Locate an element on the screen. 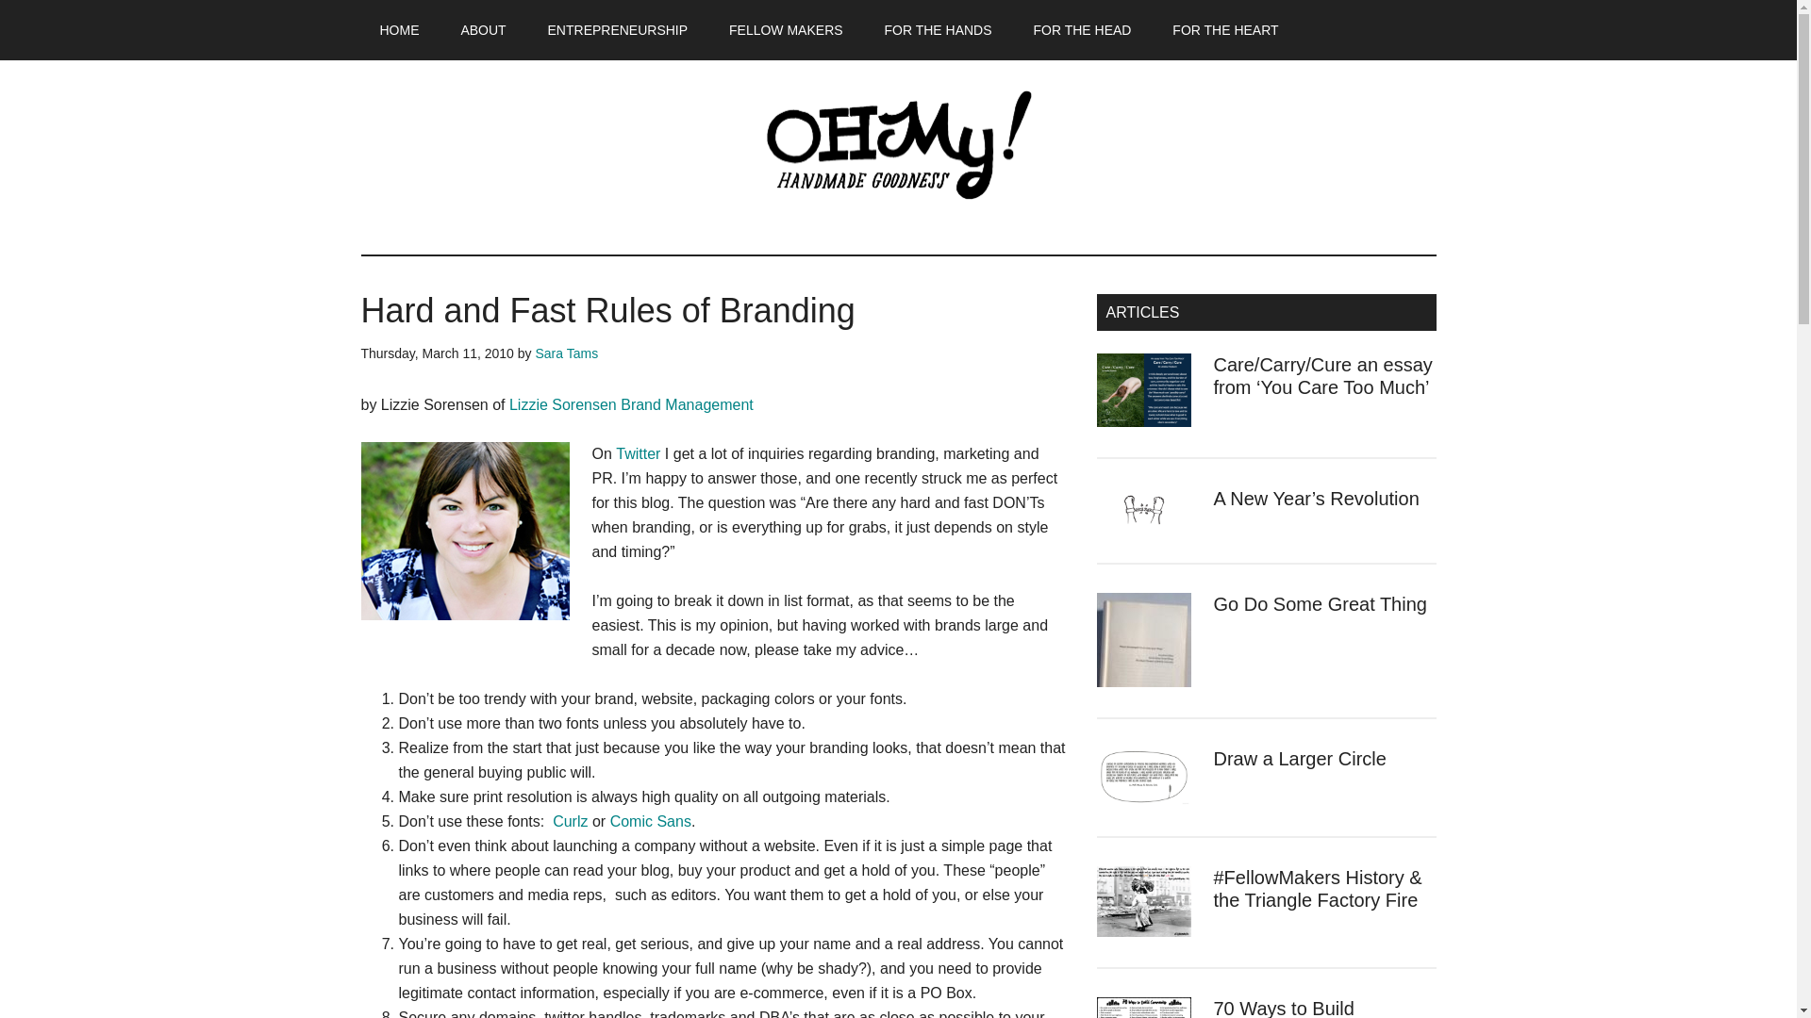 Image resolution: width=1811 pixels, height=1018 pixels. Sara Tams is located at coordinates (566, 353).